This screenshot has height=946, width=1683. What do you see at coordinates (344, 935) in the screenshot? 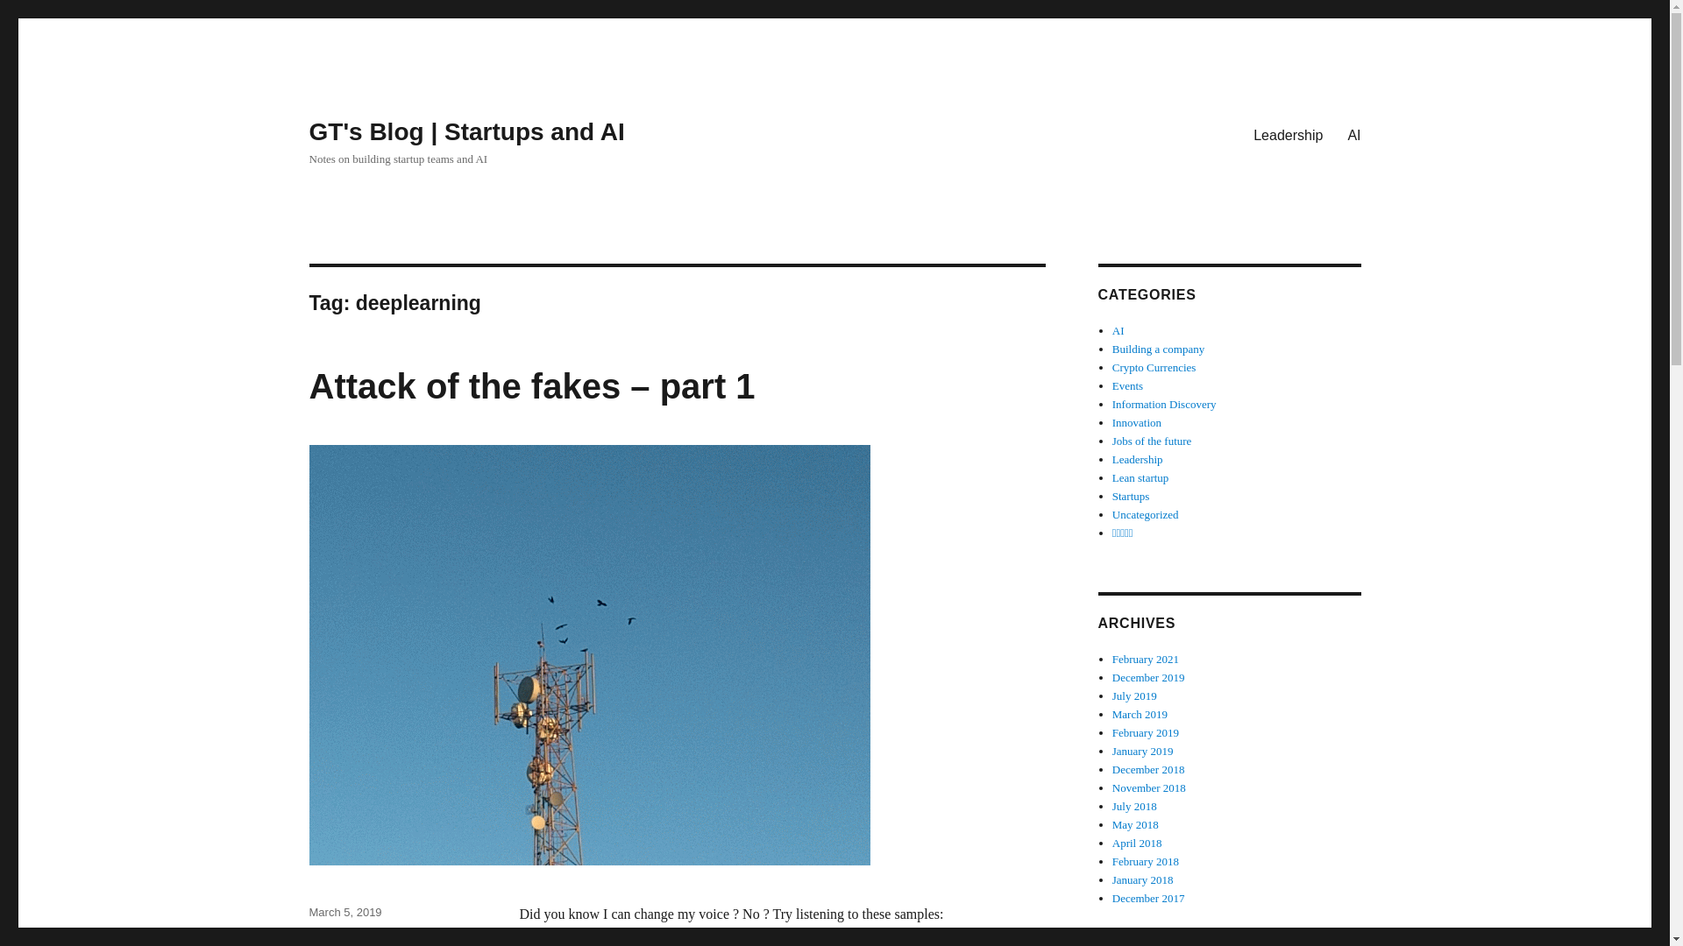
I see `Uncategorized` at bounding box center [344, 935].